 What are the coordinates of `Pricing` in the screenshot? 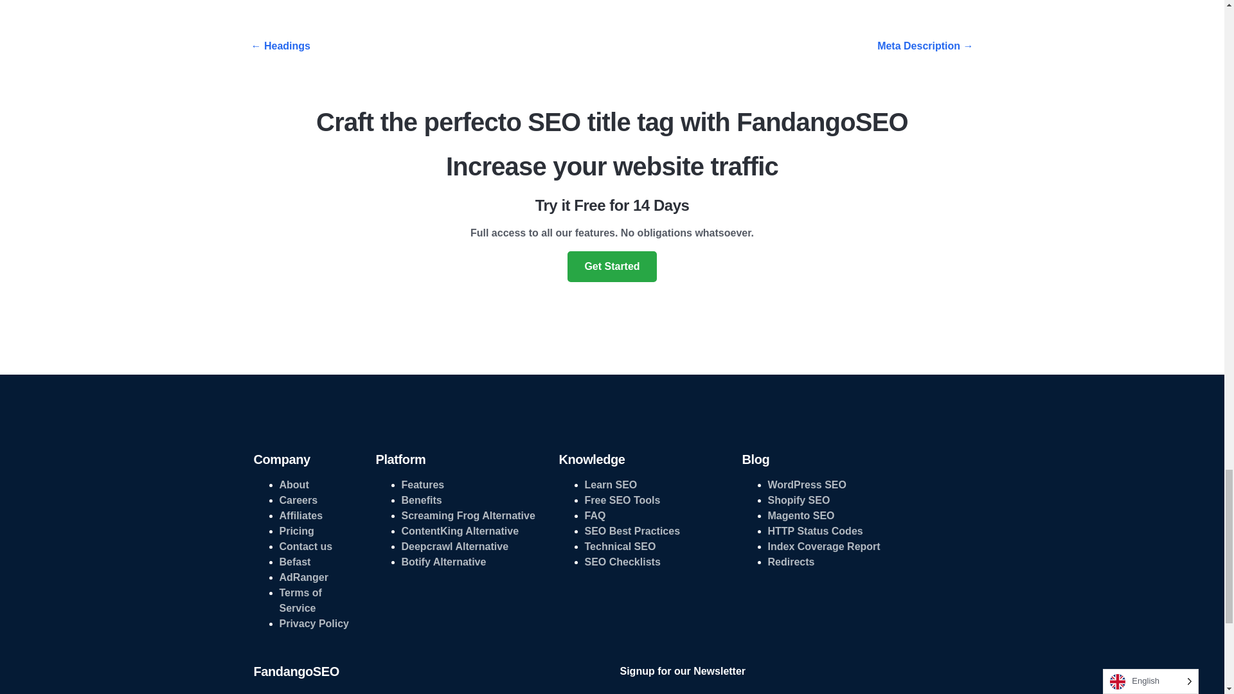 It's located at (296, 531).